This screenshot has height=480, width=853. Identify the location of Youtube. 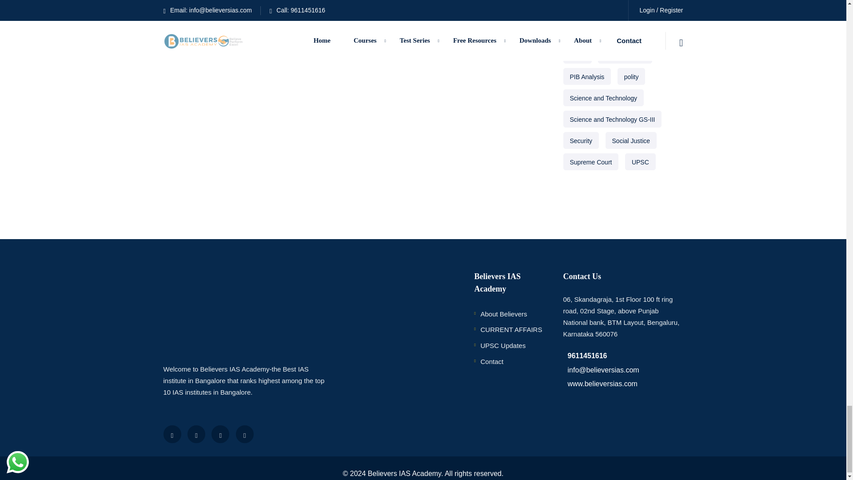
(220, 434).